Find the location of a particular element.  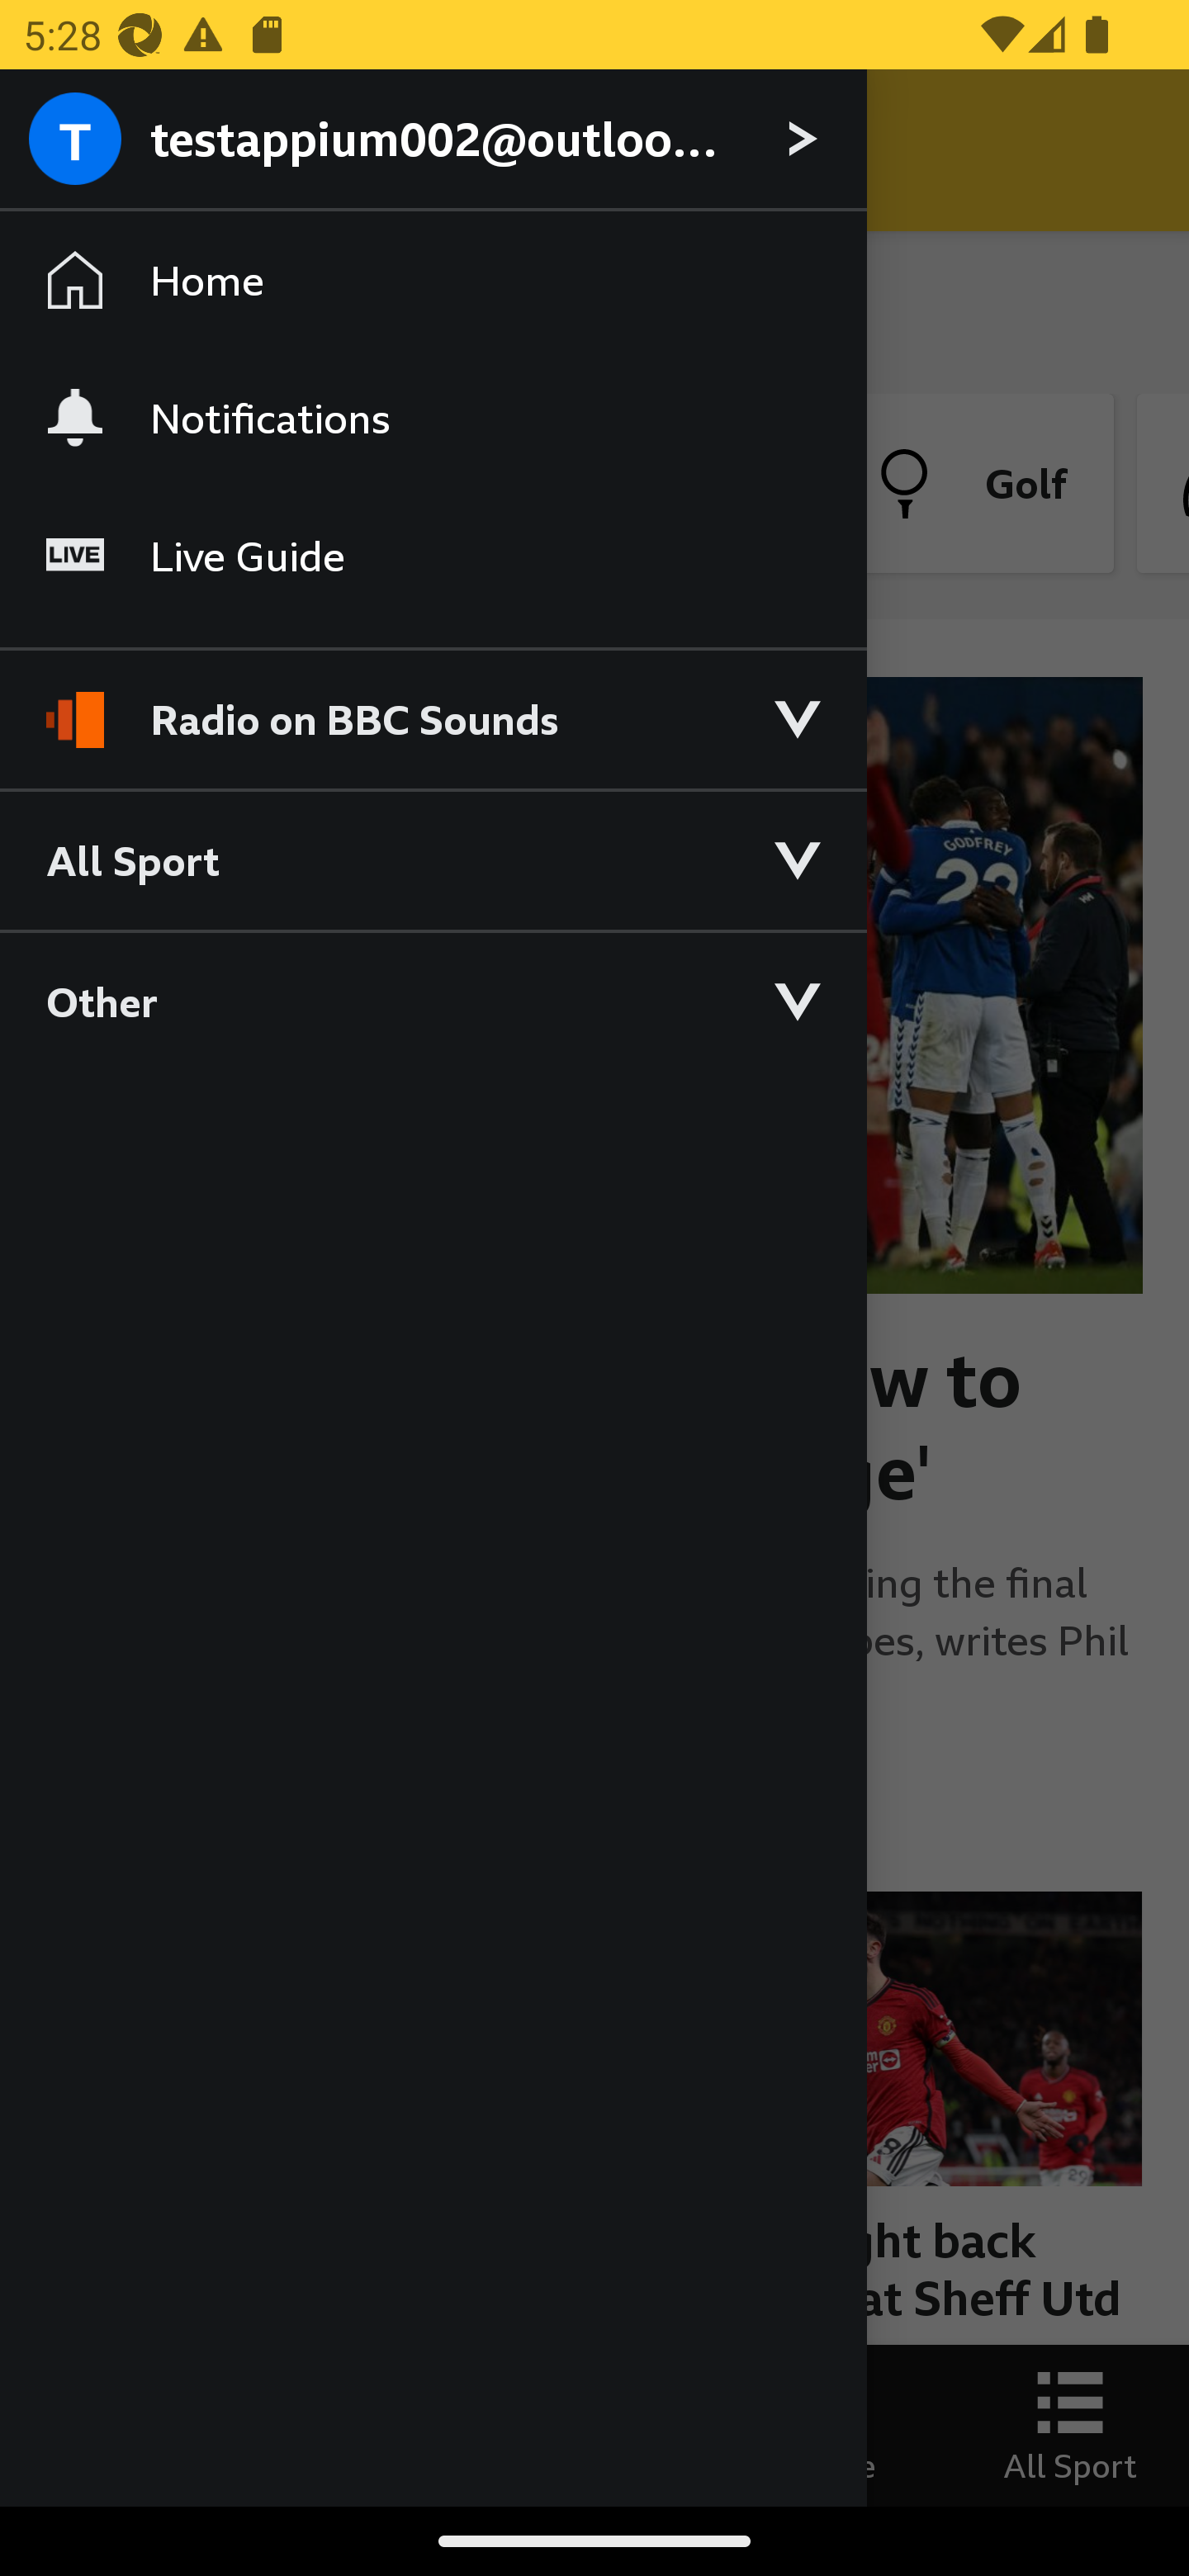

testappium002@outlook.com is located at coordinates (433, 140).